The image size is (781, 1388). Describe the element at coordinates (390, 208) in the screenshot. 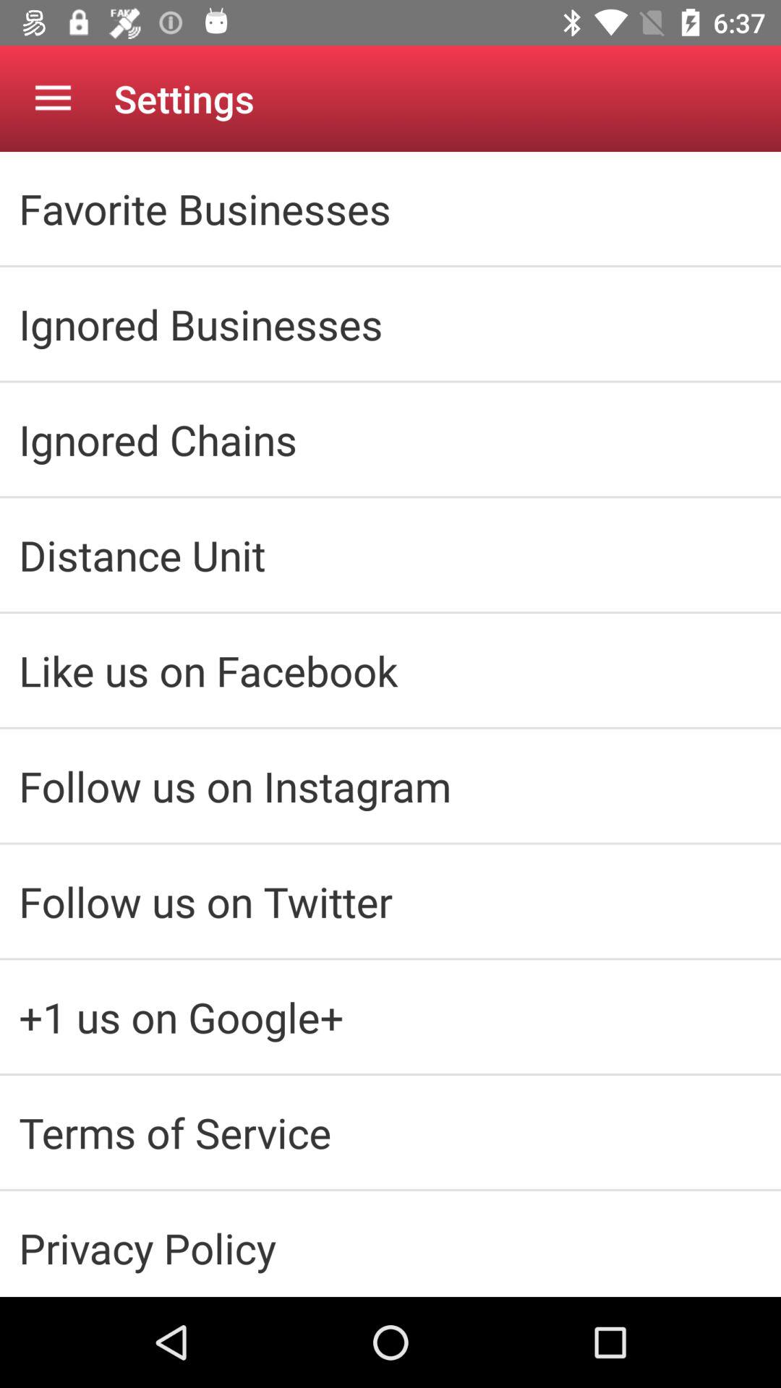

I see `launch the favorite businesses` at that location.